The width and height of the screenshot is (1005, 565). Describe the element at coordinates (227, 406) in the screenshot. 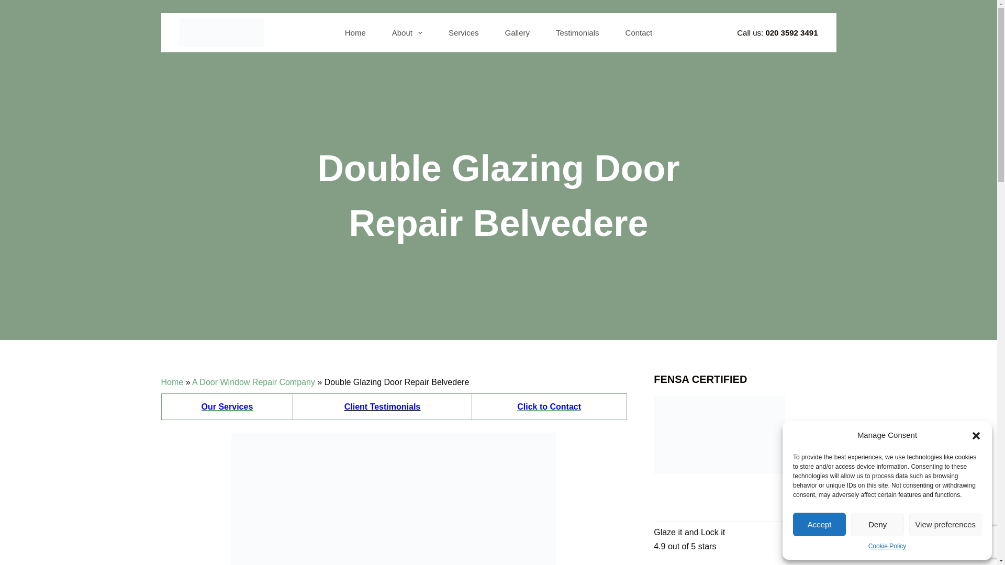

I see `windows` at that location.